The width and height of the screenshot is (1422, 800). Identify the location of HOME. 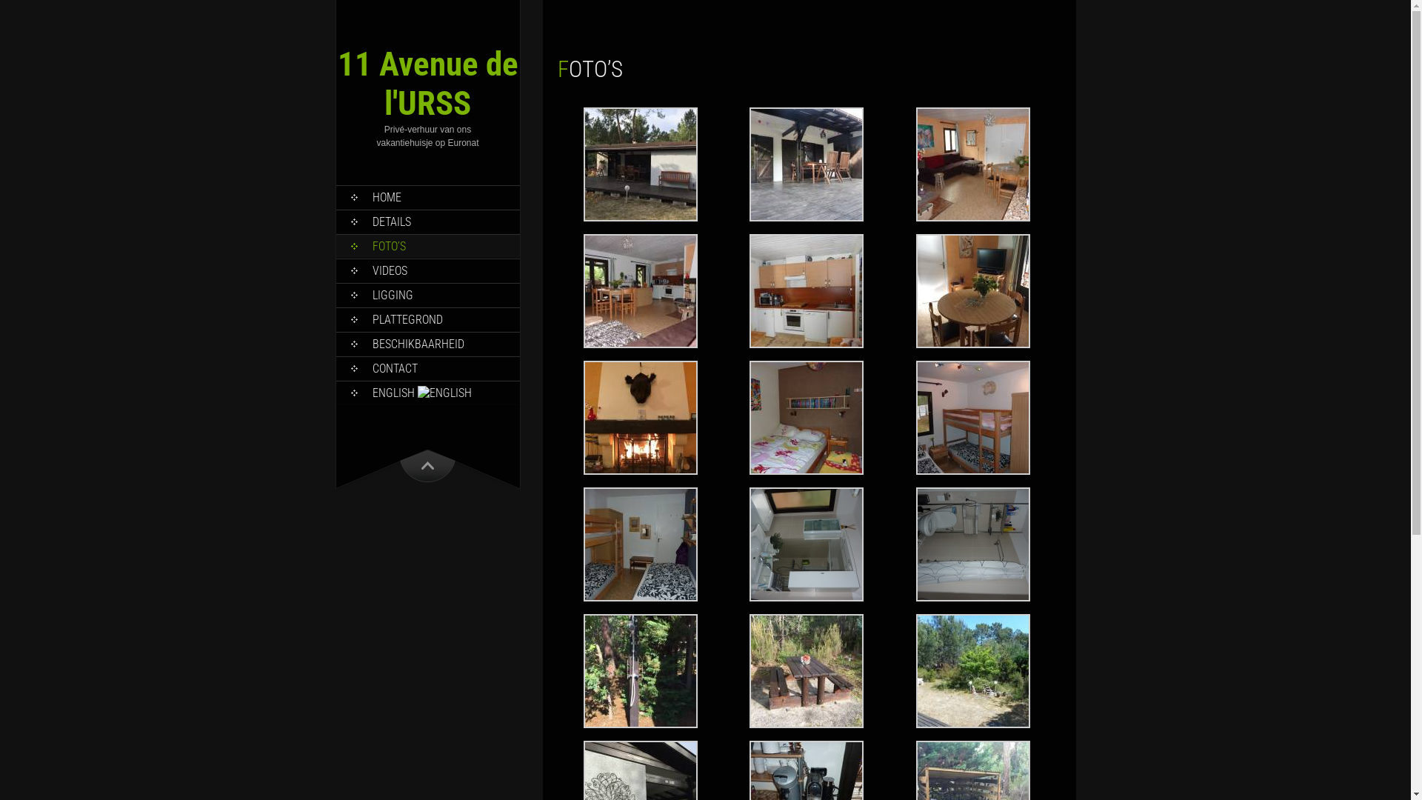
(428, 197).